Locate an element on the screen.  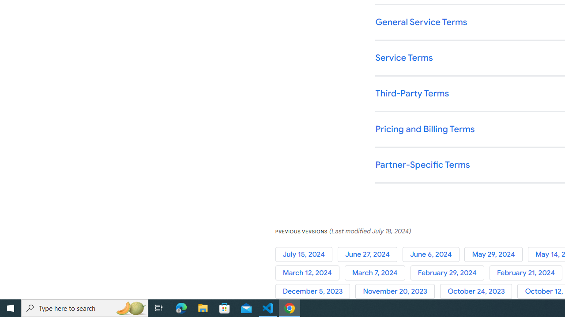
March 12, 2024 is located at coordinates (310, 273).